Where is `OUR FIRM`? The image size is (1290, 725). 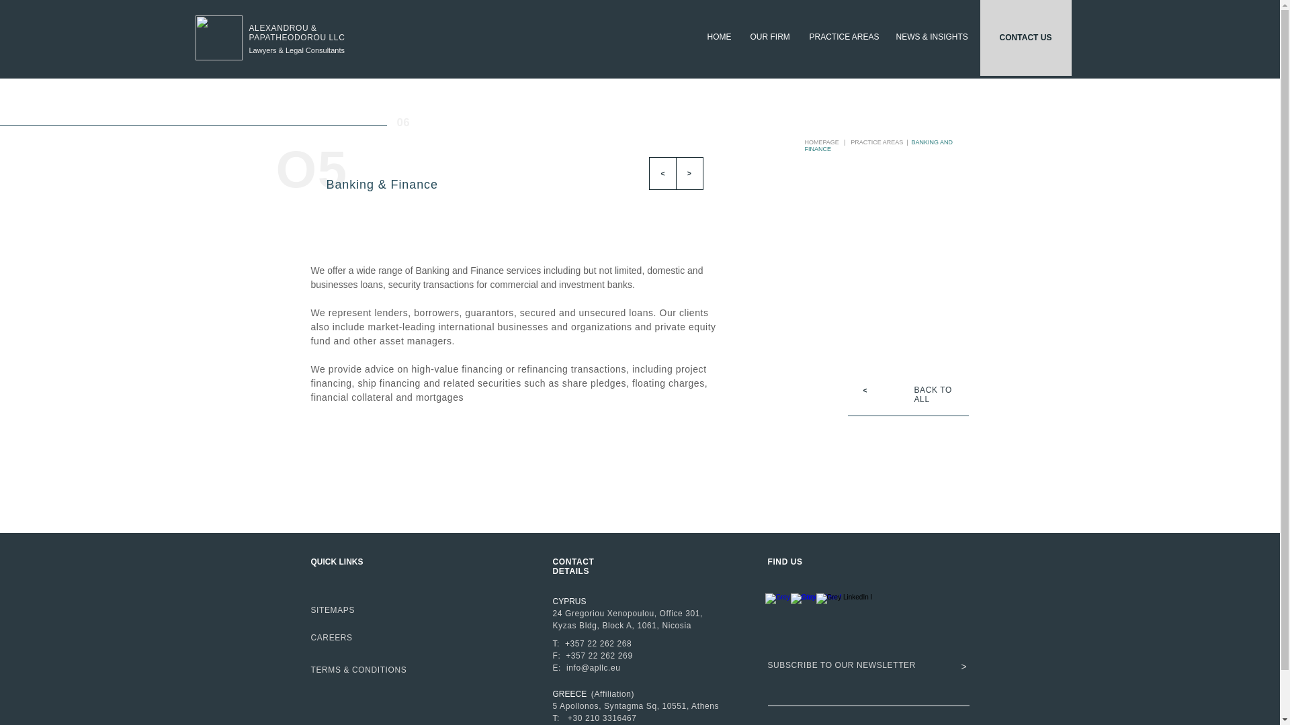
OUR FIRM is located at coordinates (770, 36).